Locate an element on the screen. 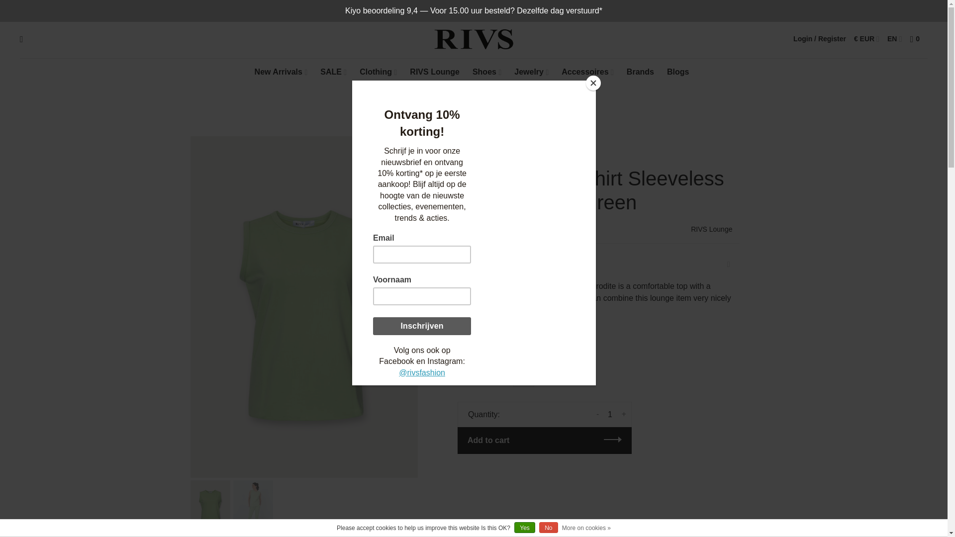 The image size is (955, 537). 1 is located at coordinates (610, 415).